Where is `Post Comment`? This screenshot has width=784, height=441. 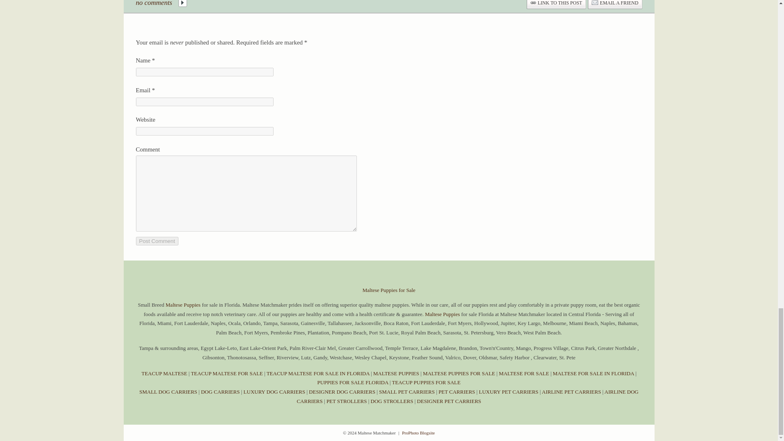
Post Comment is located at coordinates (157, 241).